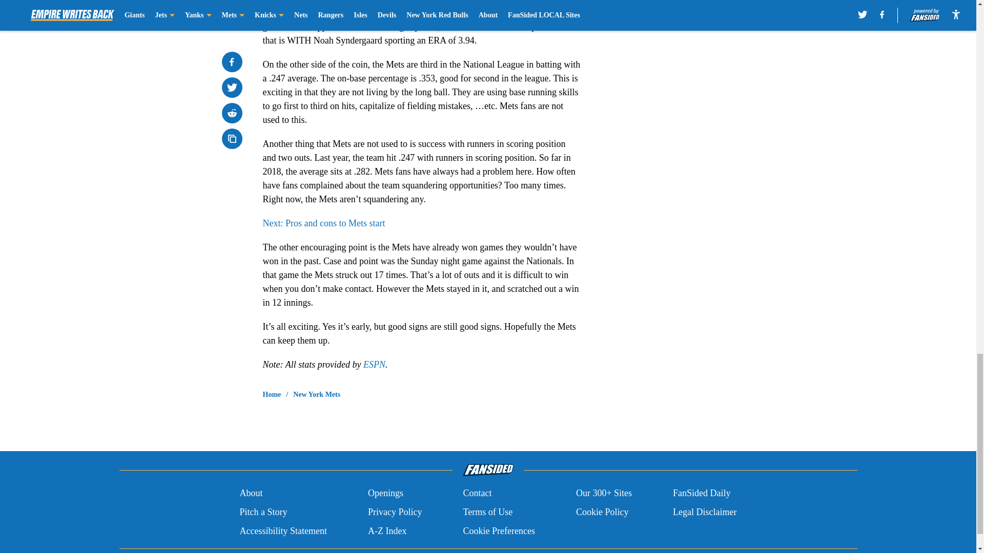 Image resolution: width=984 pixels, height=553 pixels. Describe the element at coordinates (477, 494) in the screenshot. I see `Contact` at that location.